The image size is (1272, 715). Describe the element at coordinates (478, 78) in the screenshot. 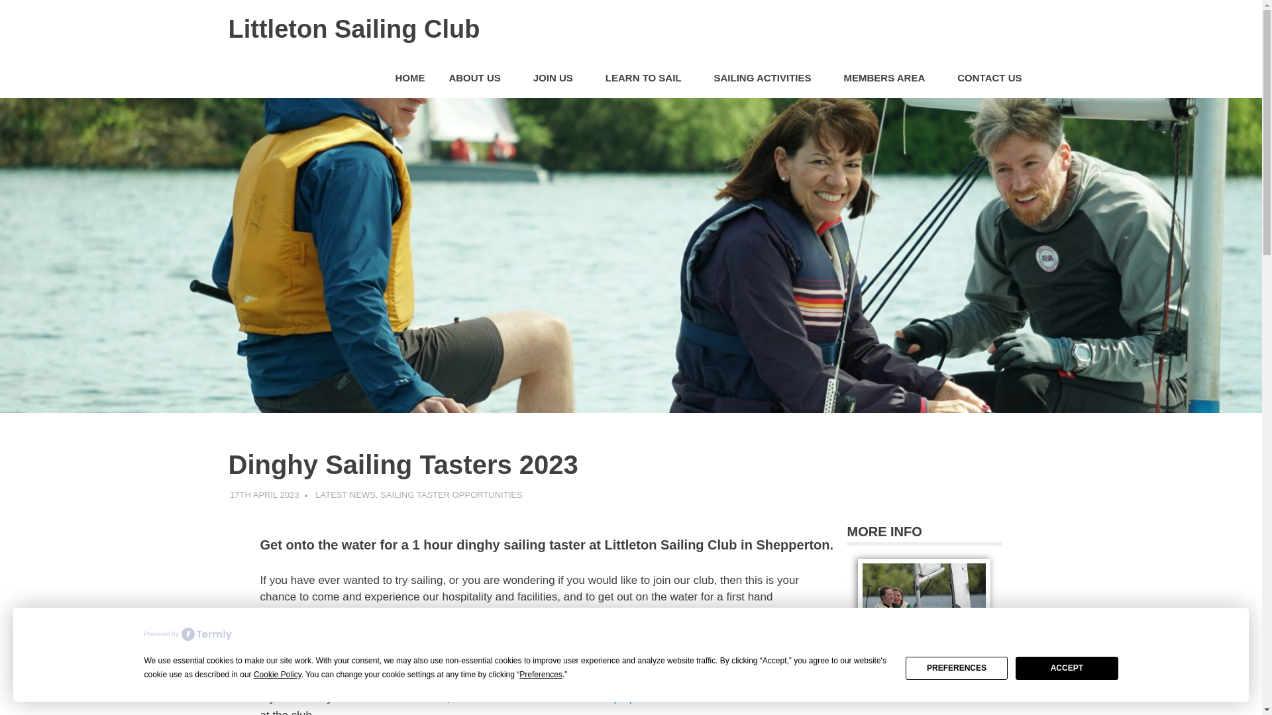

I see `ABOUT US` at that location.